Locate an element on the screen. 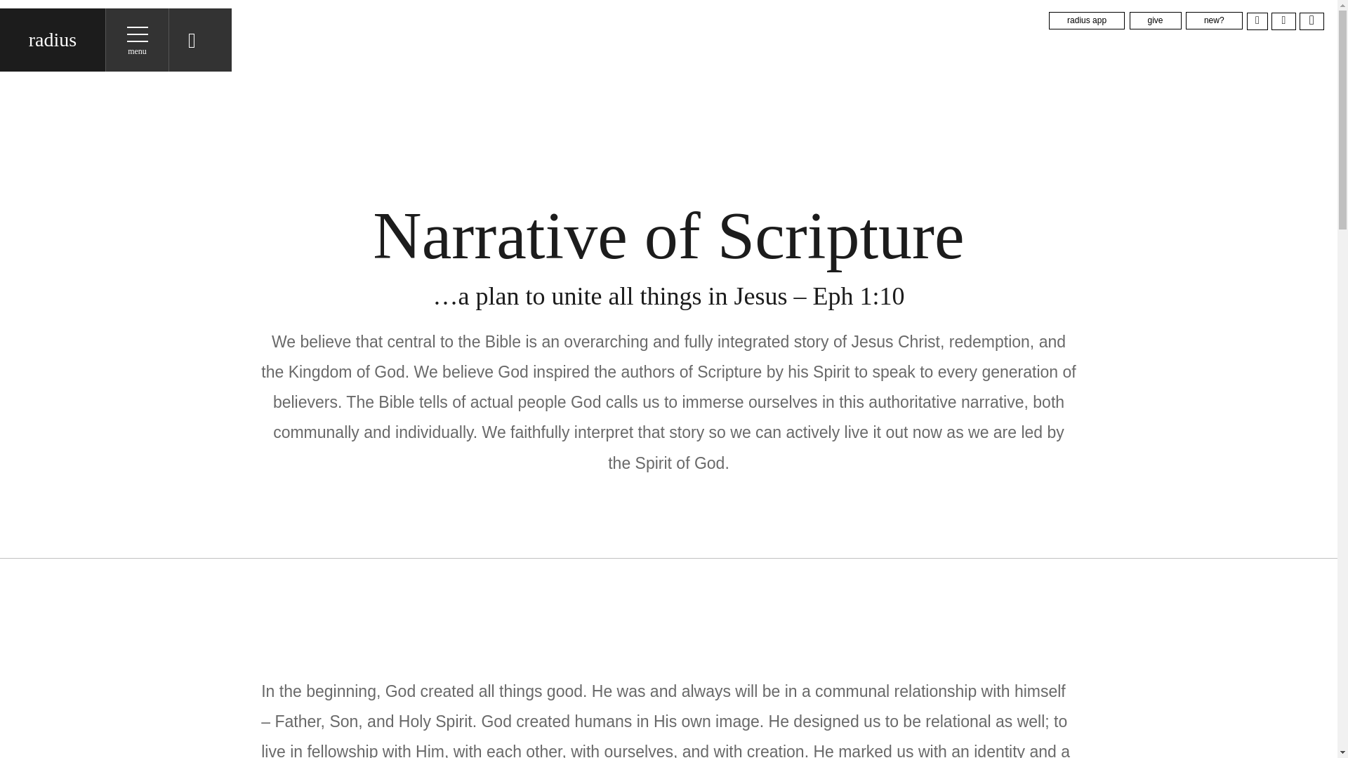 This screenshot has width=1348, height=758. Facebook is located at coordinates (1257, 21).